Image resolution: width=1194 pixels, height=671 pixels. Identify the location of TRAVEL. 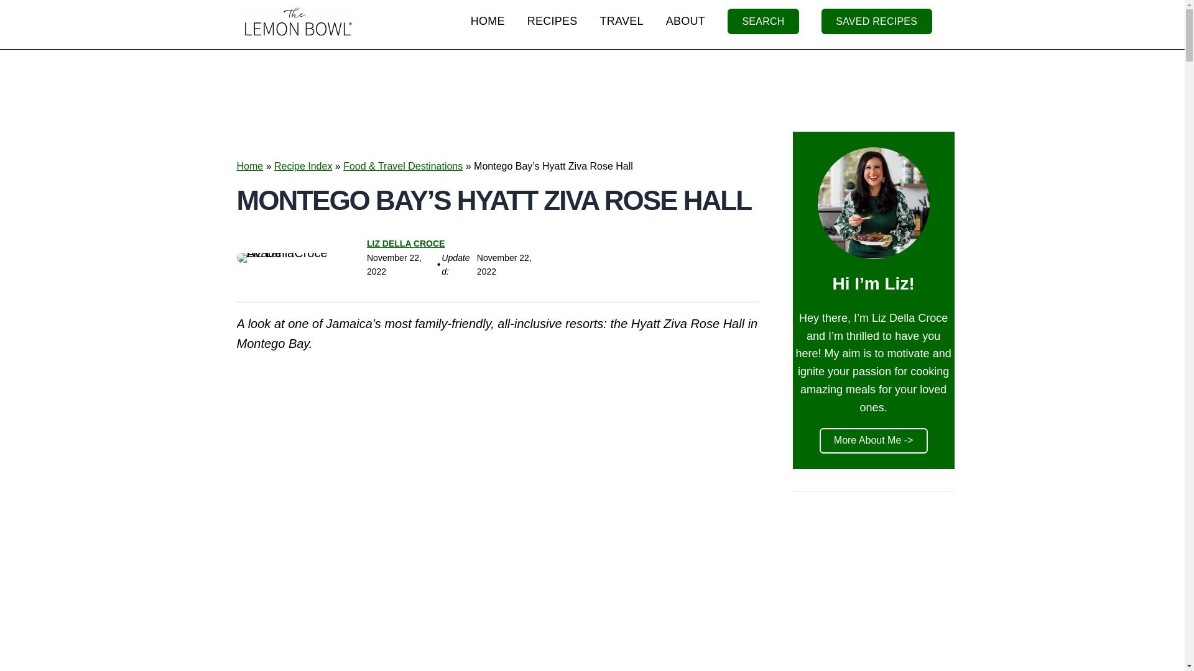
(622, 21).